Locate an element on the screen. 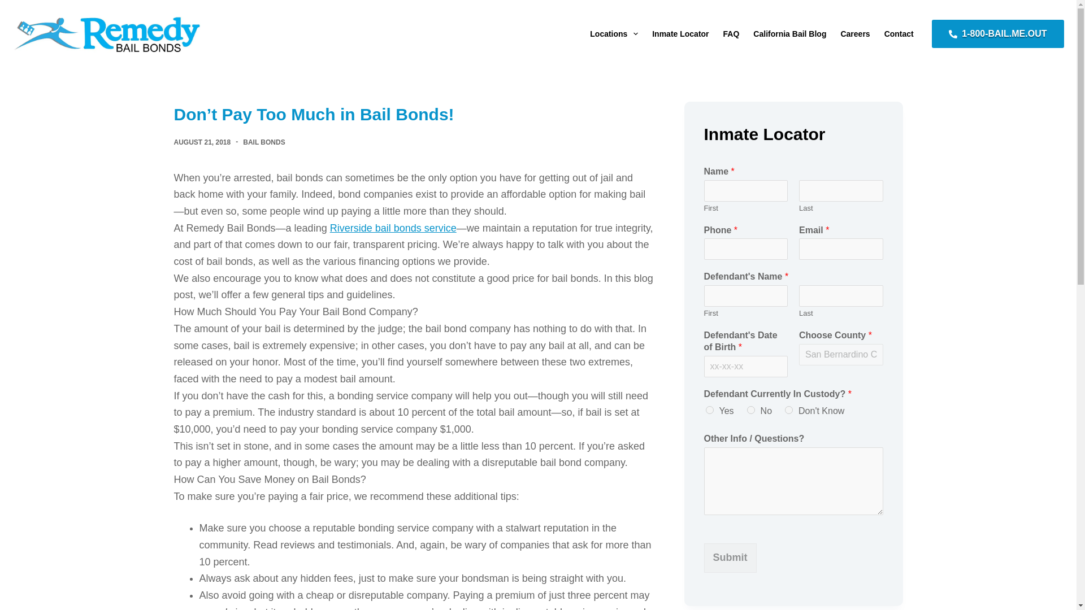 This screenshot has height=610, width=1085. BAIL BONDS is located at coordinates (263, 142).